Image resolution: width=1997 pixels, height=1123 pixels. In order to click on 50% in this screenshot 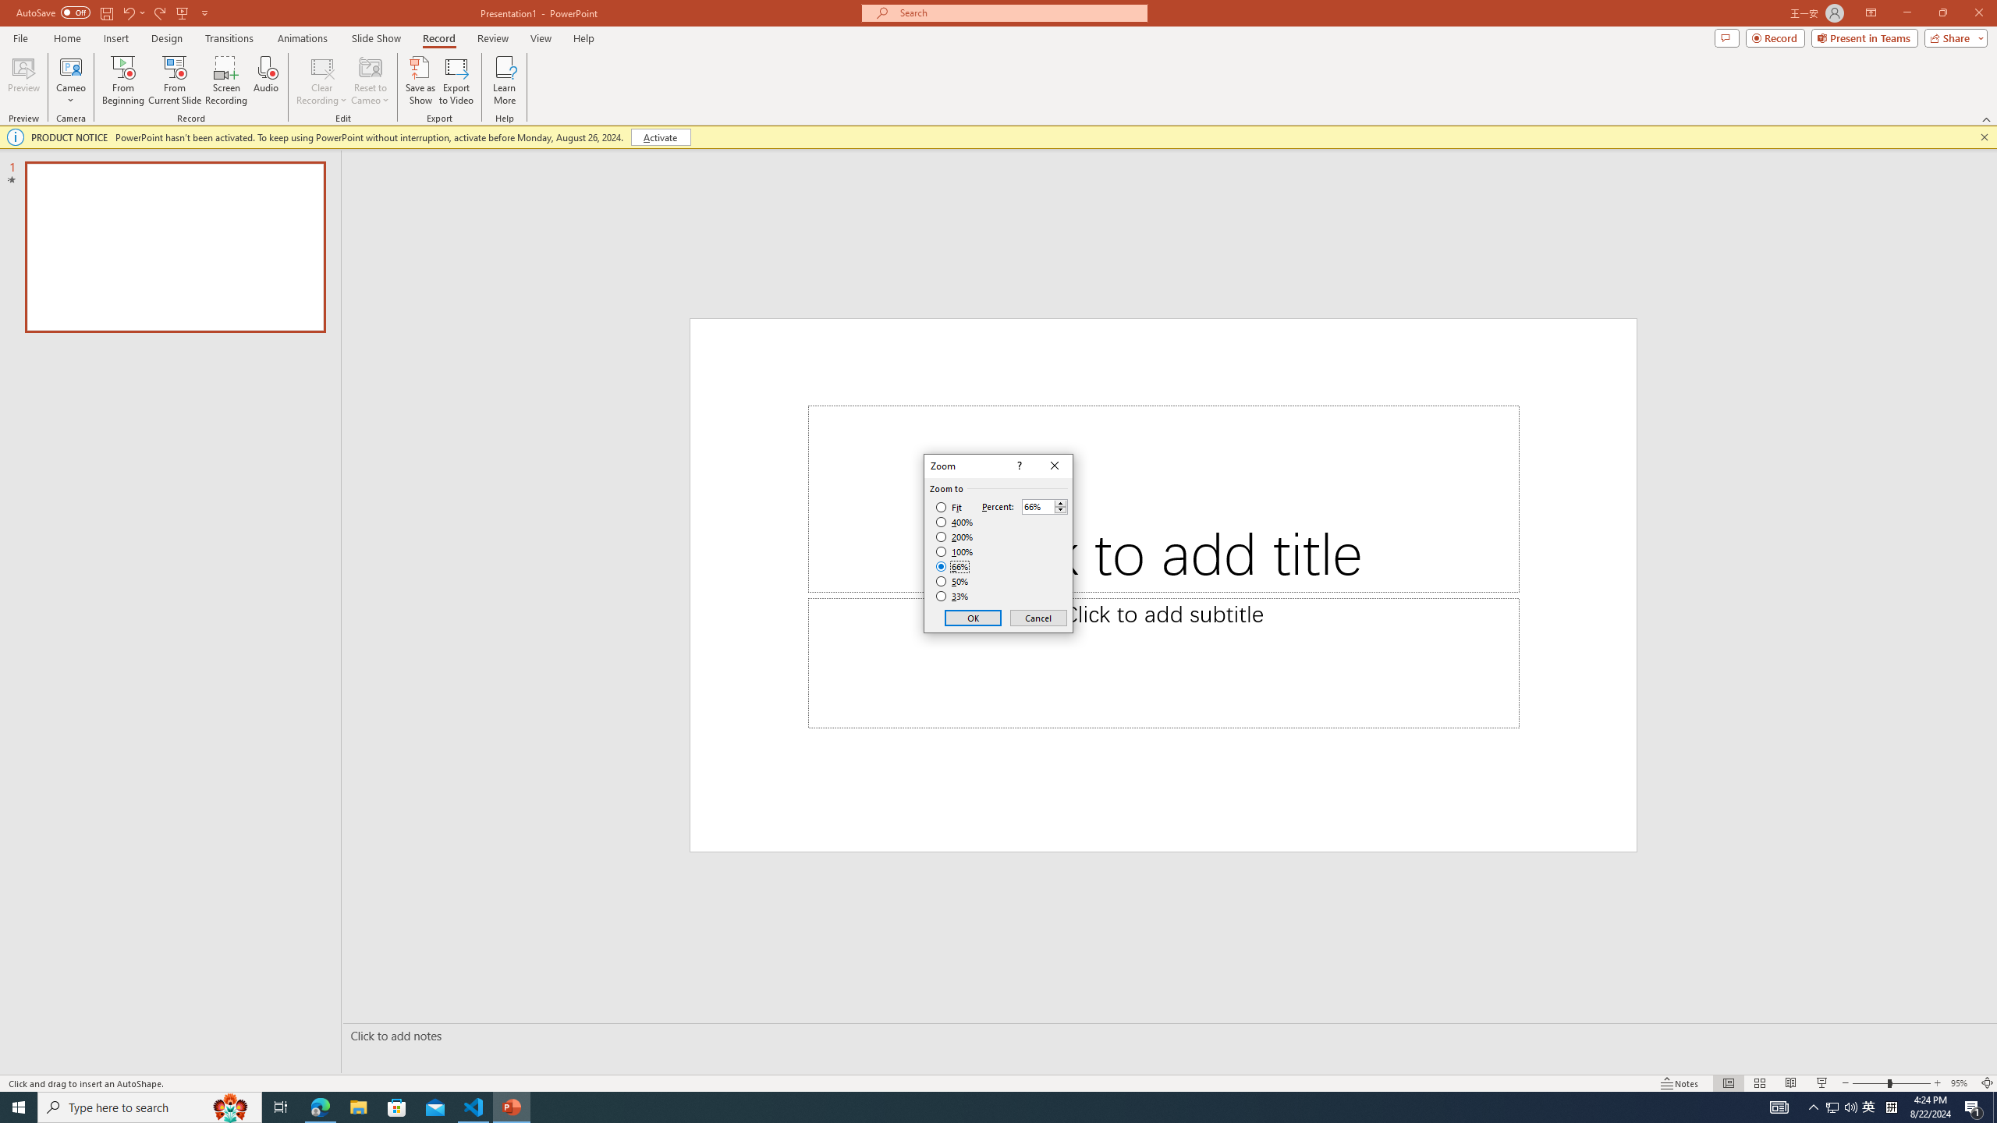, I will do `click(953, 582)`.